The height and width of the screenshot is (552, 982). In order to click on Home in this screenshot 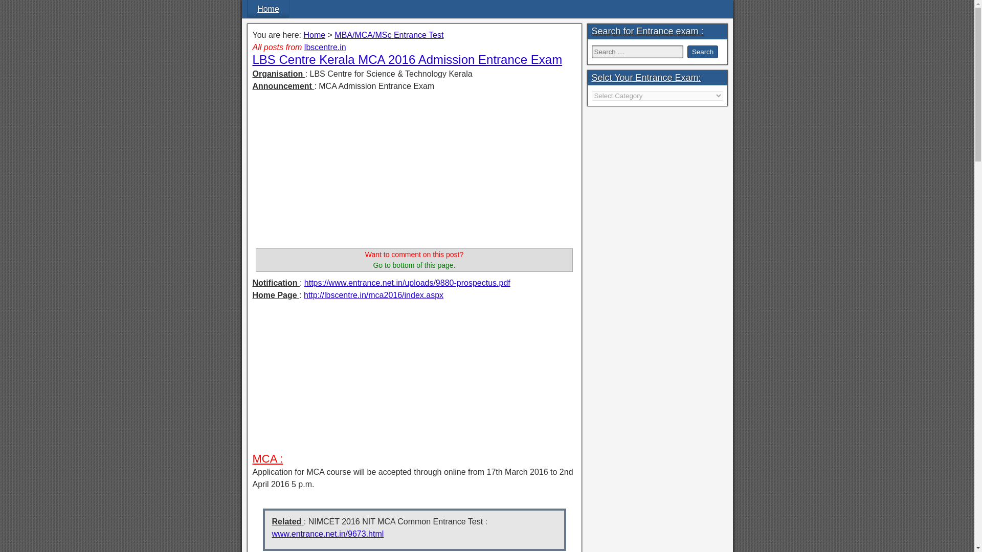, I will do `click(268, 9)`.